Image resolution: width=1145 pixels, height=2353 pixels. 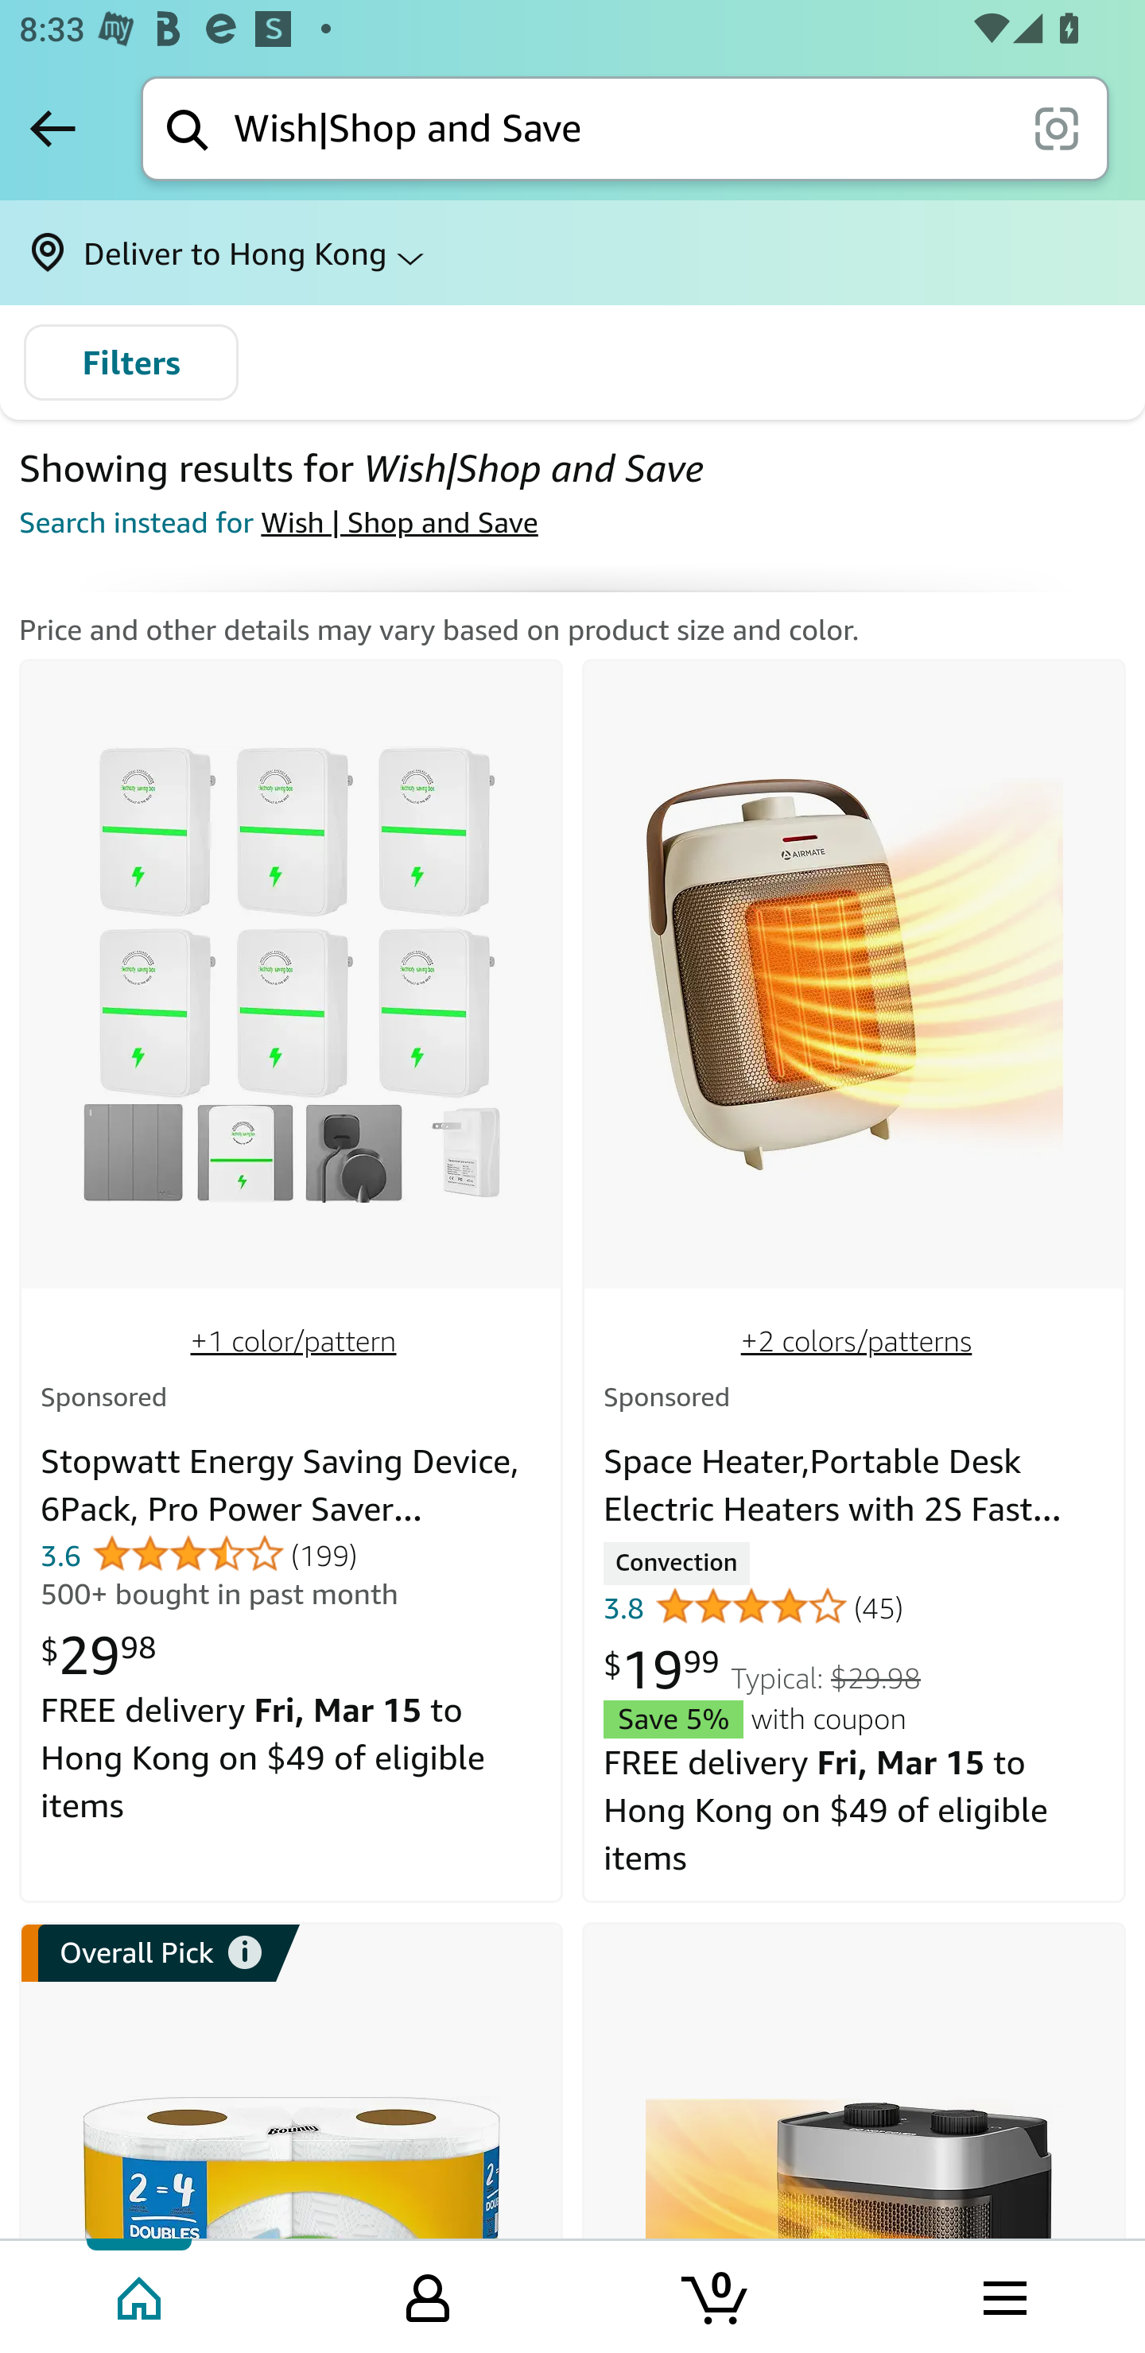 I want to click on Search Search Wish|Shop and Save scan it, so click(x=625, y=128).